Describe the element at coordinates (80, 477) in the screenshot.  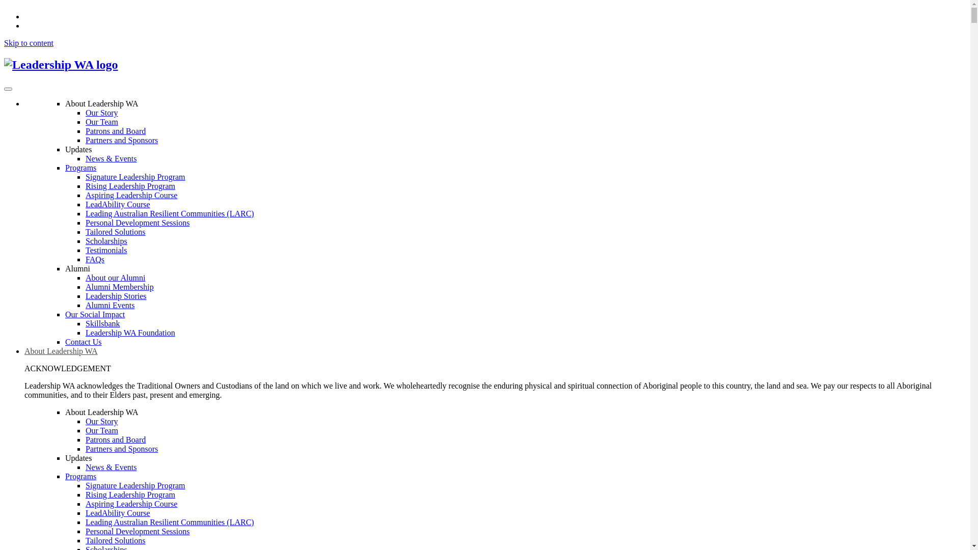
I see `Programs` at that location.